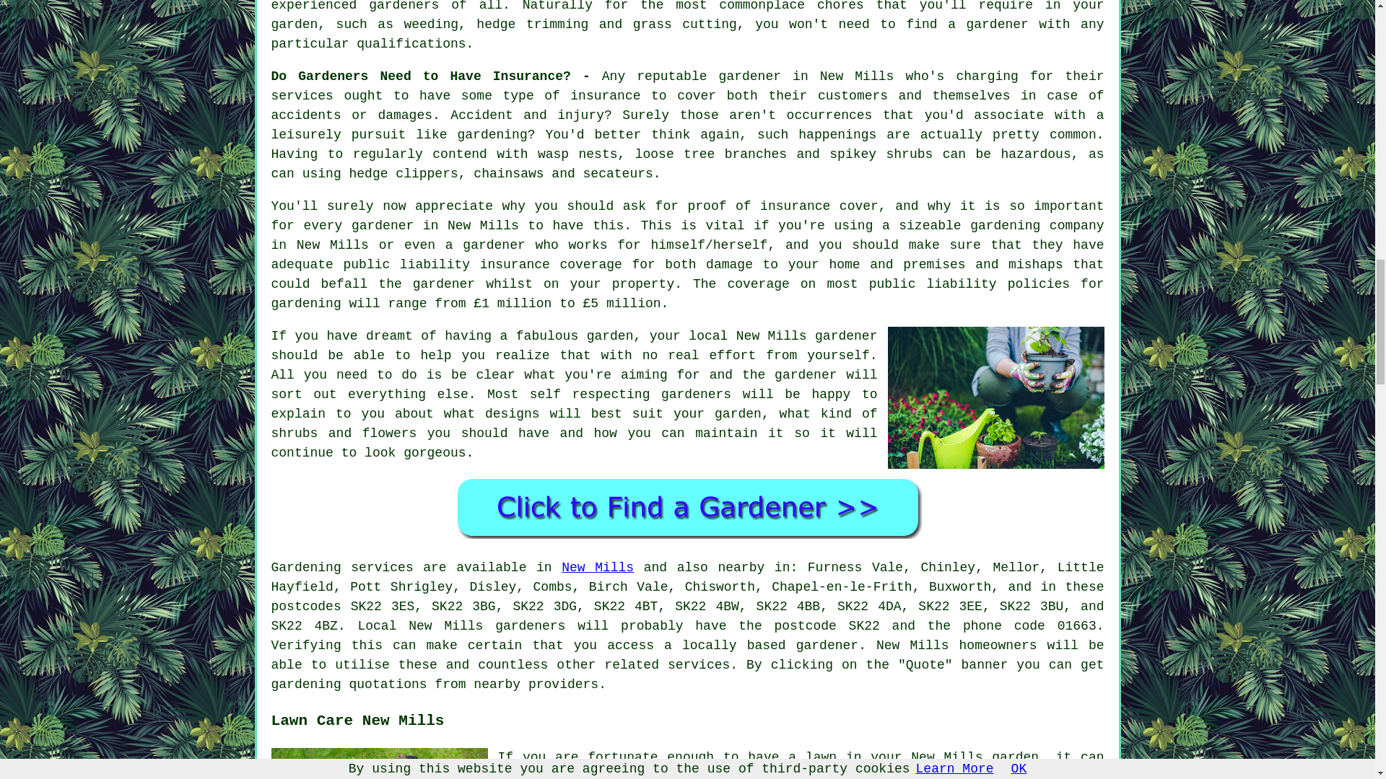 This screenshot has height=779, width=1386. I want to click on Lawn Mowing New Mills Derbyshire, so click(380, 763).